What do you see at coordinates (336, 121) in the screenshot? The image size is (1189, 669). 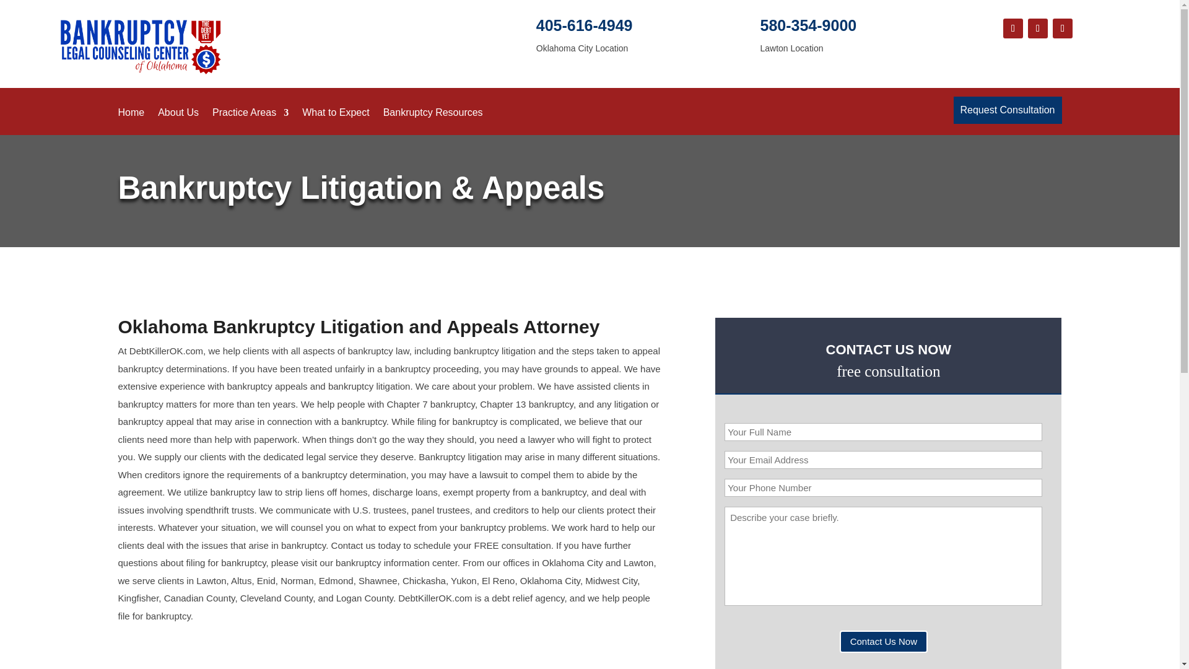 I see `What to Expect` at bounding box center [336, 121].